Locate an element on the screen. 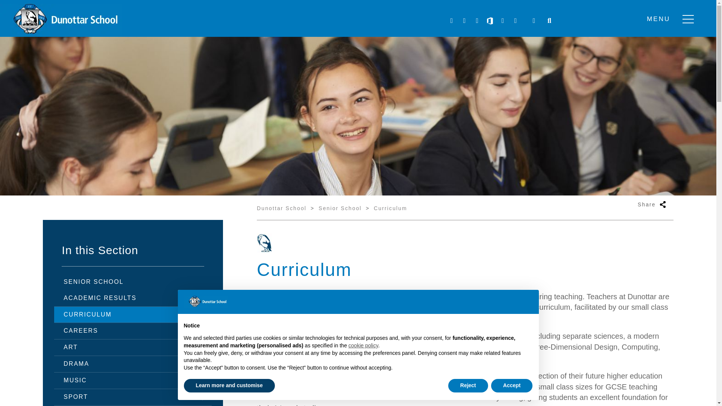 The image size is (722, 406). Calendar is located at coordinates (515, 21).